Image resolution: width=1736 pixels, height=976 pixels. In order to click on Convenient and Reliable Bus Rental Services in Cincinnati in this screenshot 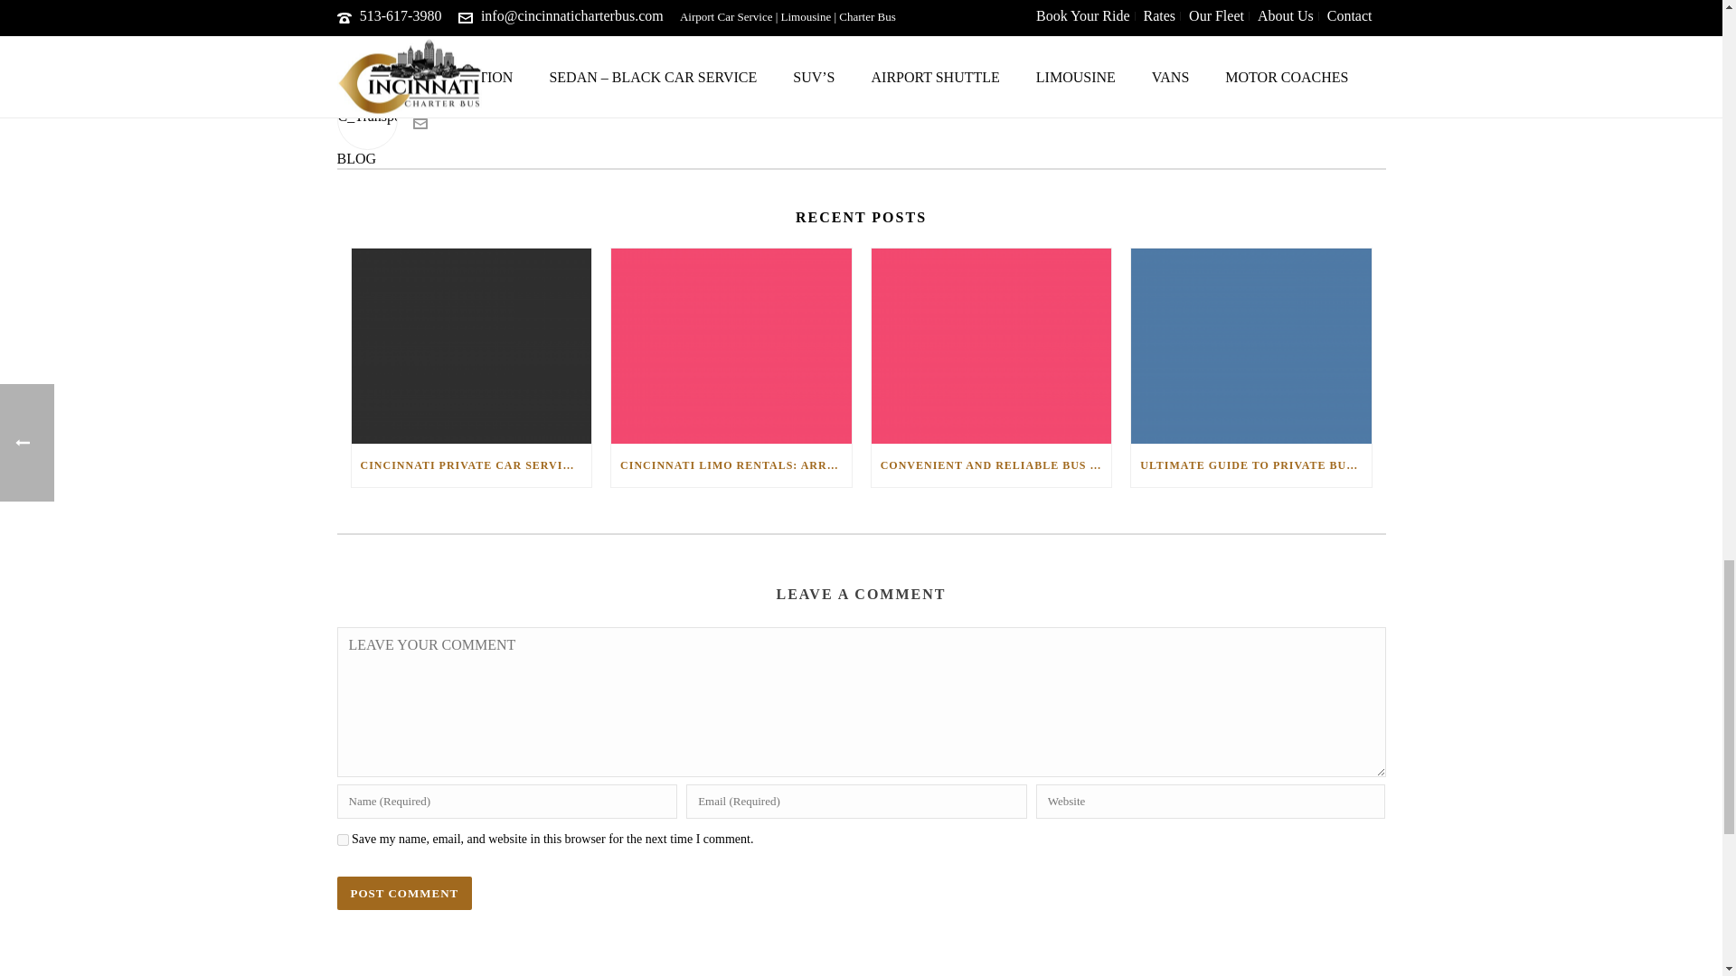, I will do `click(991, 346)`.